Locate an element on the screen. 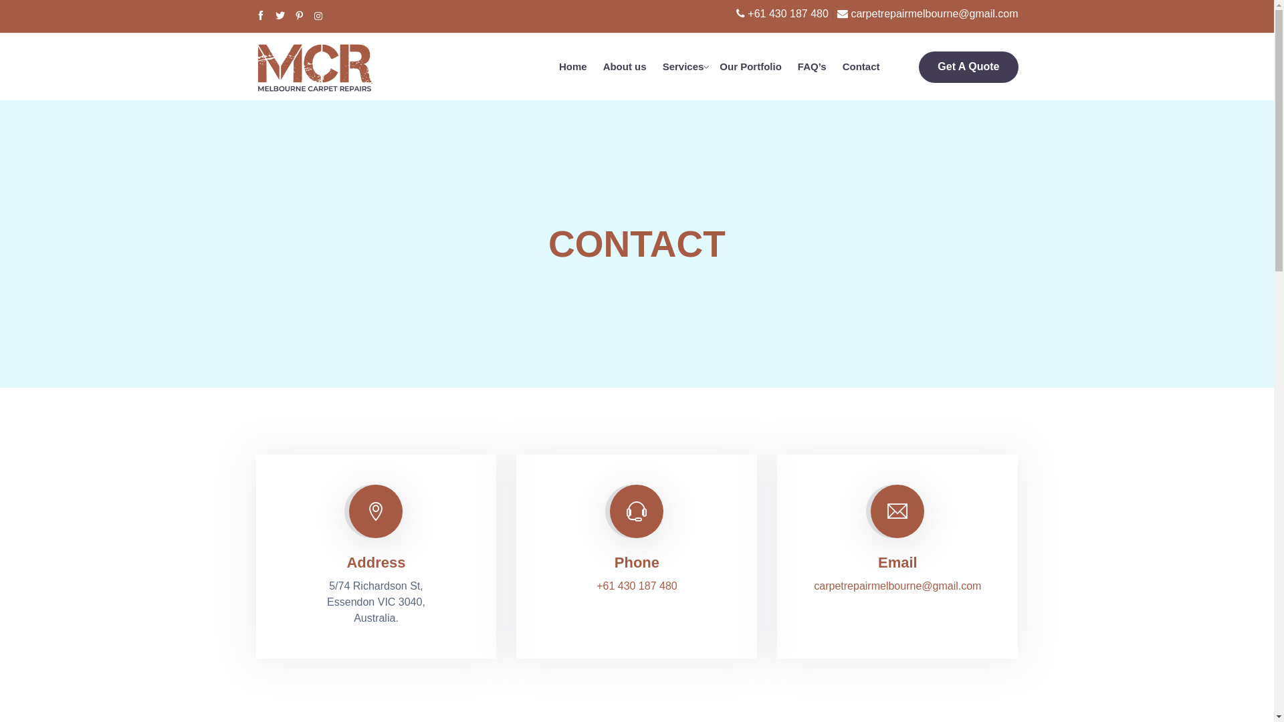 This screenshot has width=1284, height=722. Home is located at coordinates (573, 67).